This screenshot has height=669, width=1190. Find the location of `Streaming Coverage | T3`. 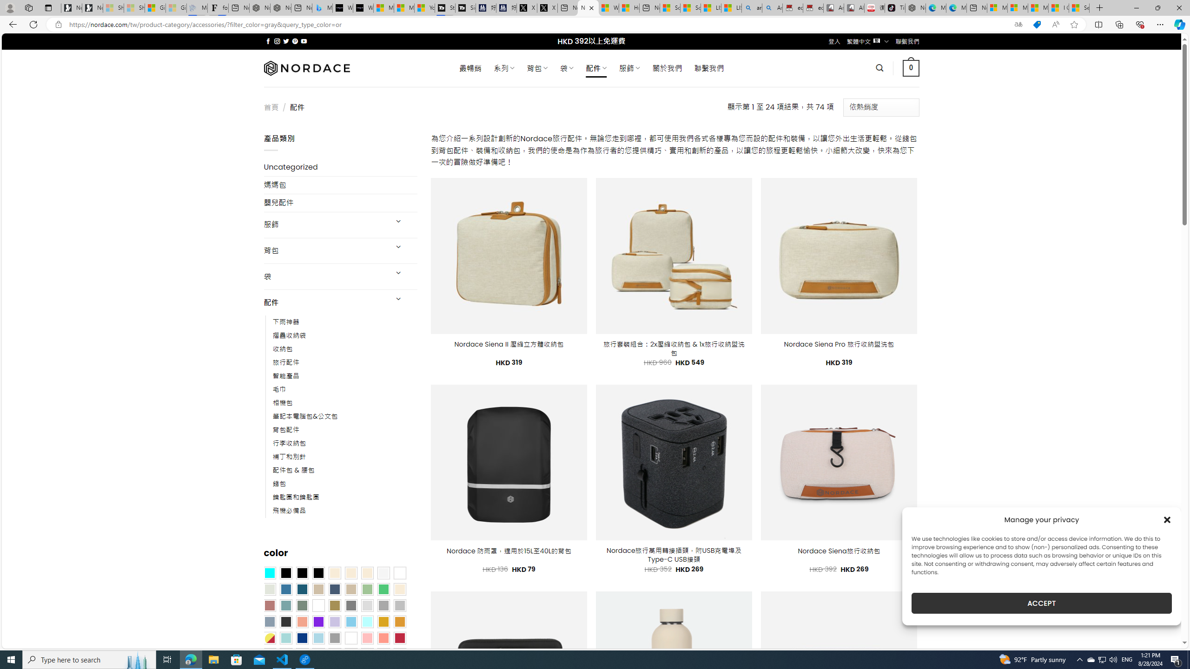

Streaming Coverage | T3 is located at coordinates (445, 8).